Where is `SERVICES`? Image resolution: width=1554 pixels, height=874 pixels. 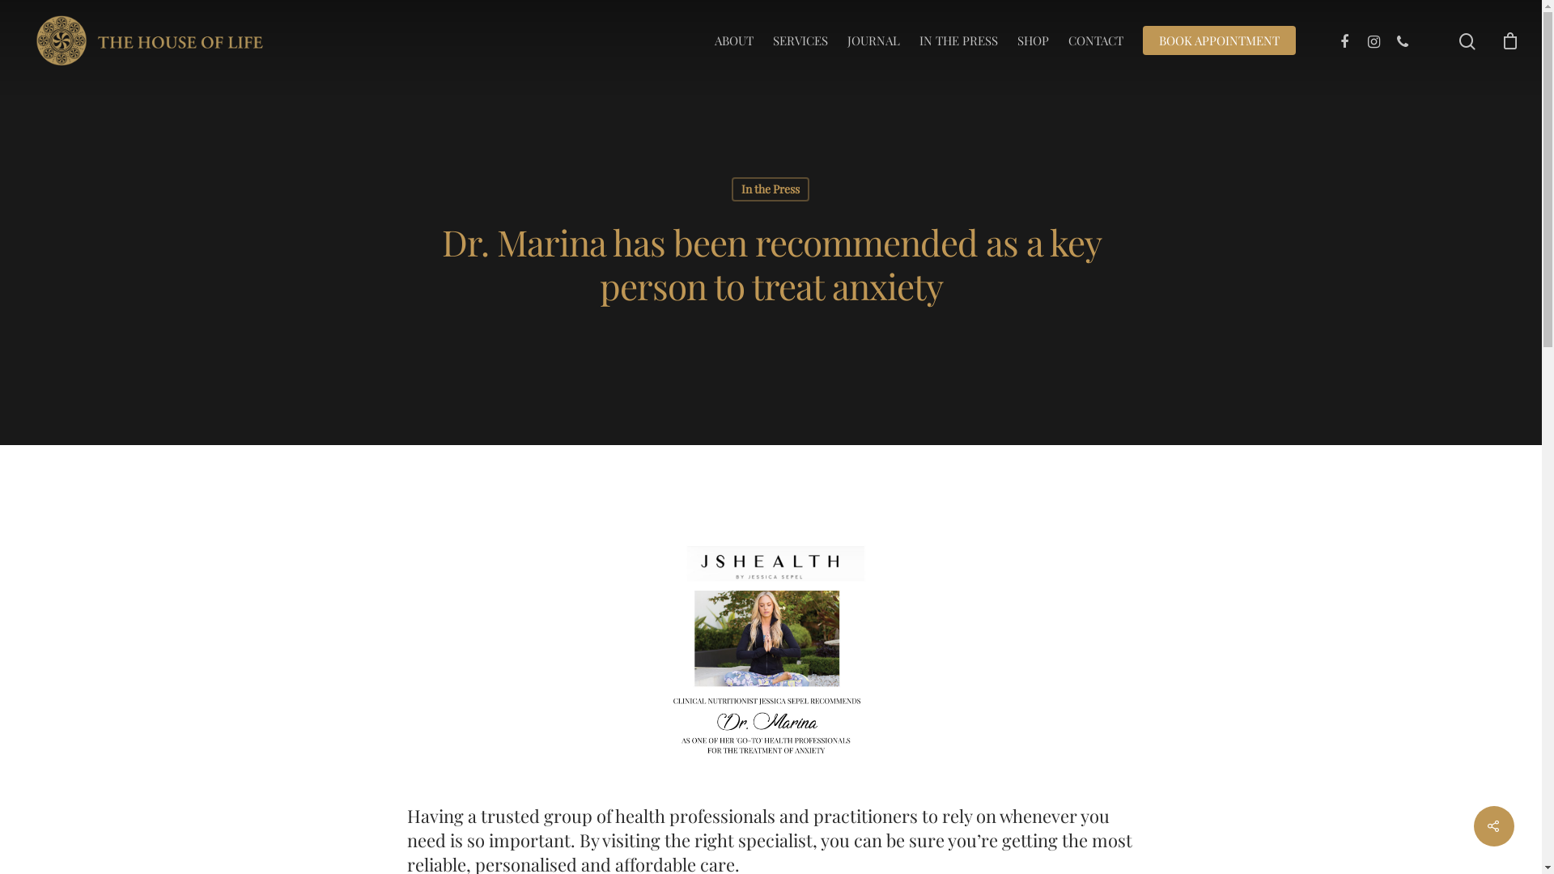
SERVICES is located at coordinates (800, 40).